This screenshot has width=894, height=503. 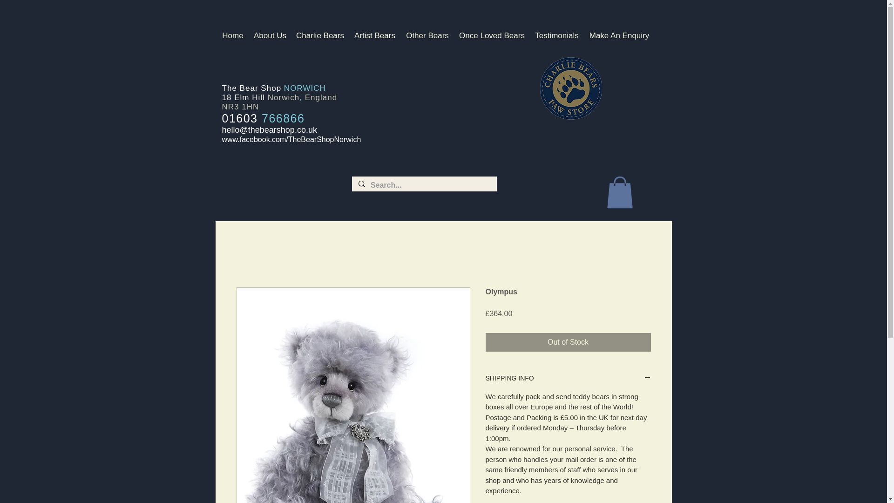 I want to click on Home, so click(x=233, y=35).